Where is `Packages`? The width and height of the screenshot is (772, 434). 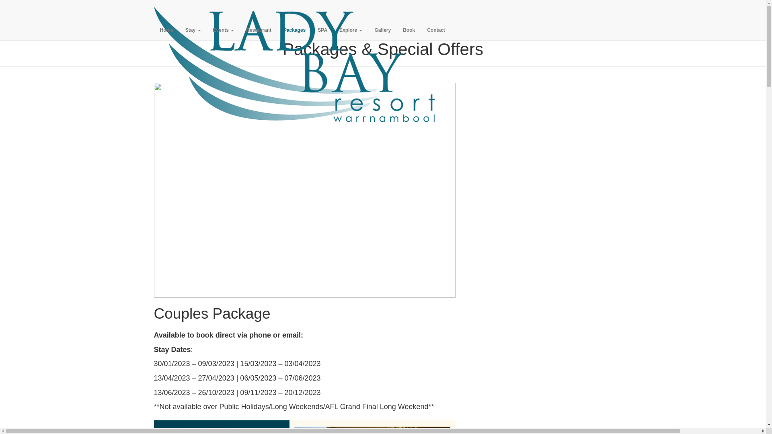 Packages is located at coordinates (294, 30).